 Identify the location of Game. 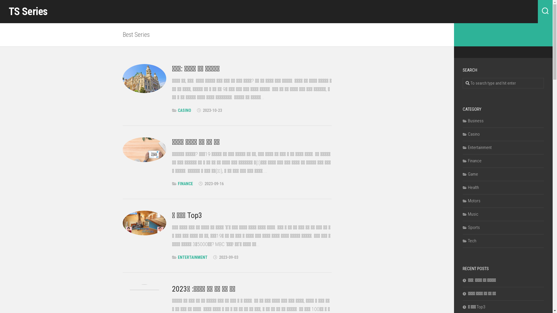
(471, 174).